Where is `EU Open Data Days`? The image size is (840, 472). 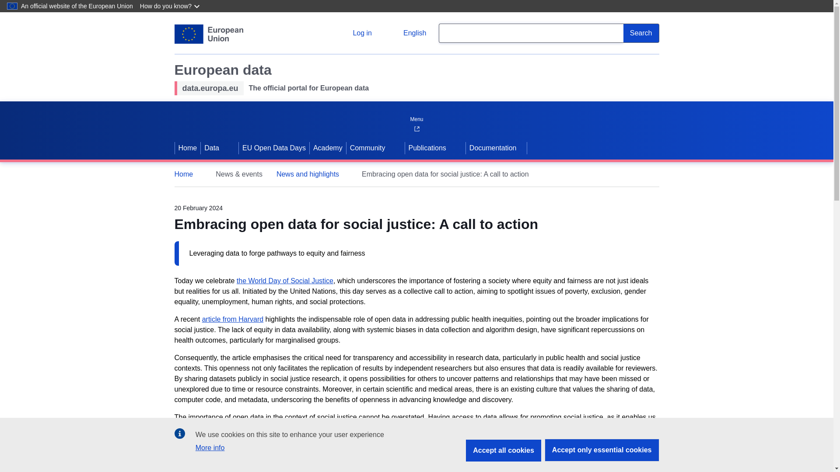
EU Open Data Days is located at coordinates (274, 148).